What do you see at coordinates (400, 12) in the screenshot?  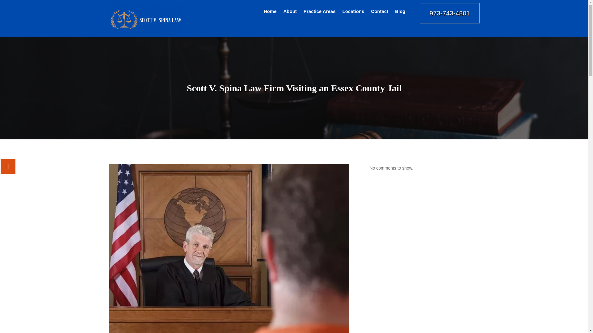 I see `Blog` at bounding box center [400, 12].